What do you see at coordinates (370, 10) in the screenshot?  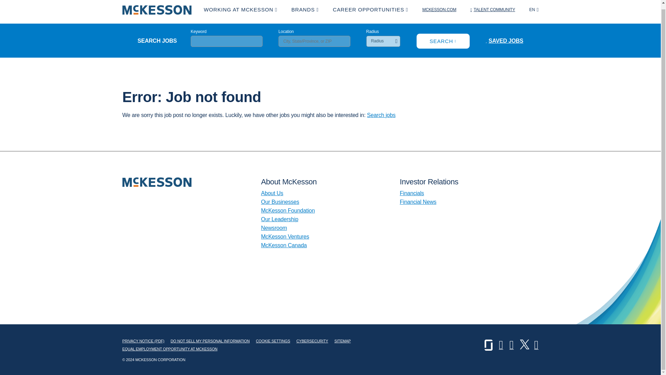 I see `CAREER OPPORTUNITIES` at bounding box center [370, 10].